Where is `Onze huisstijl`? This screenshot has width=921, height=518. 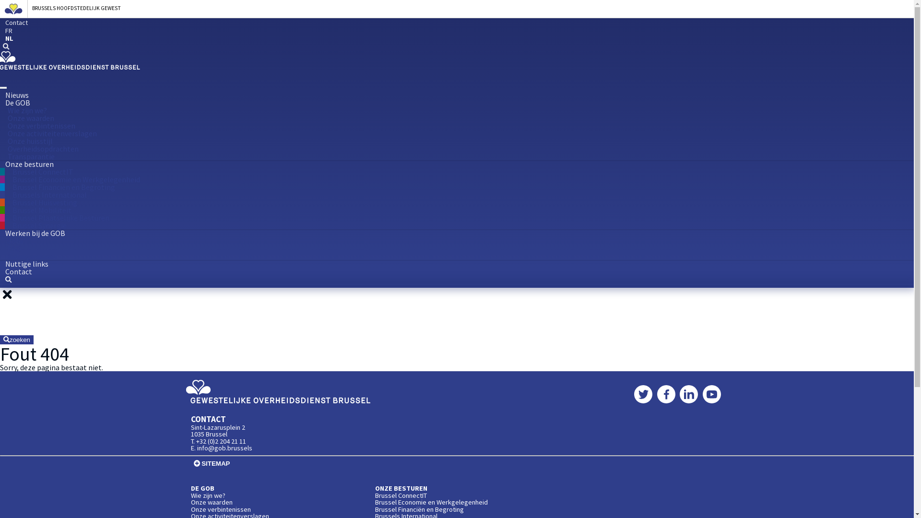 Onze huisstijl is located at coordinates (30, 141).